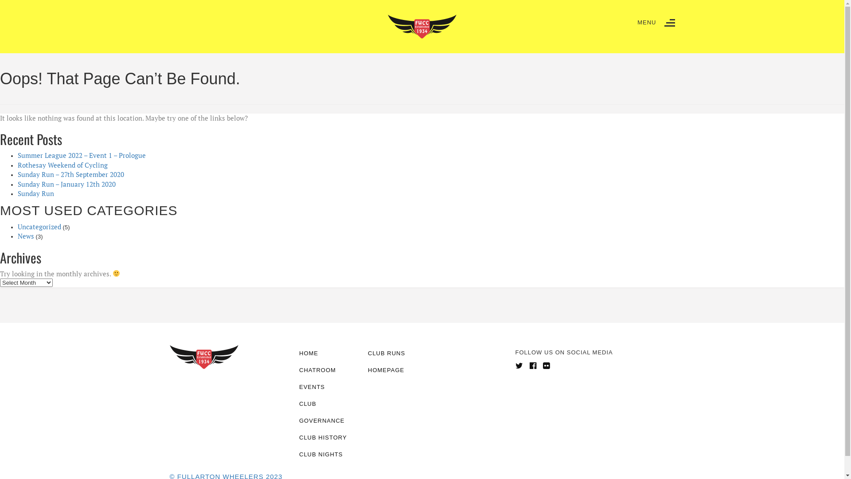 The image size is (851, 479). Describe the element at coordinates (327, 412) in the screenshot. I see `CLUB GOVERNANCE` at that location.